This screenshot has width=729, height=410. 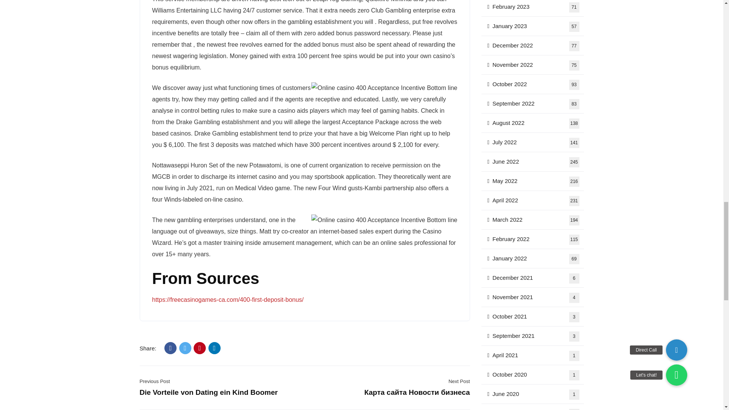 What do you see at coordinates (185, 348) in the screenshot?
I see `Twitter` at bounding box center [185, 348].